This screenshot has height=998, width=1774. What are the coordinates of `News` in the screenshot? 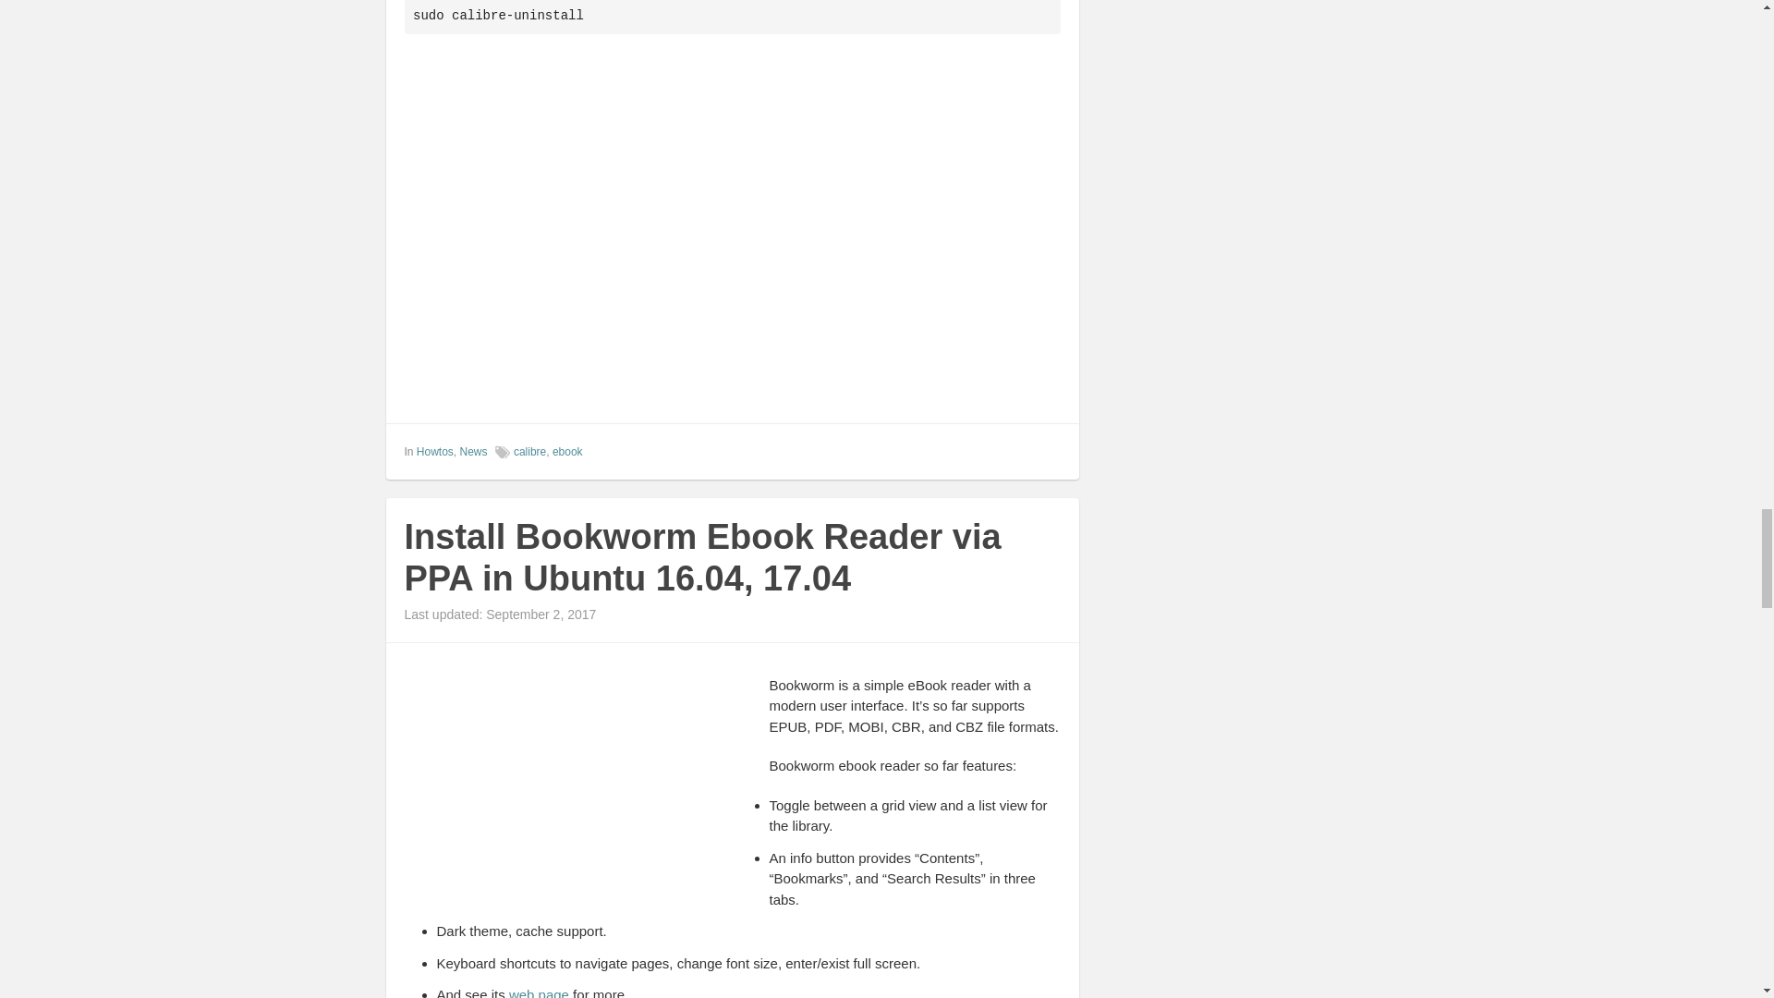 It's located at (473, 451).